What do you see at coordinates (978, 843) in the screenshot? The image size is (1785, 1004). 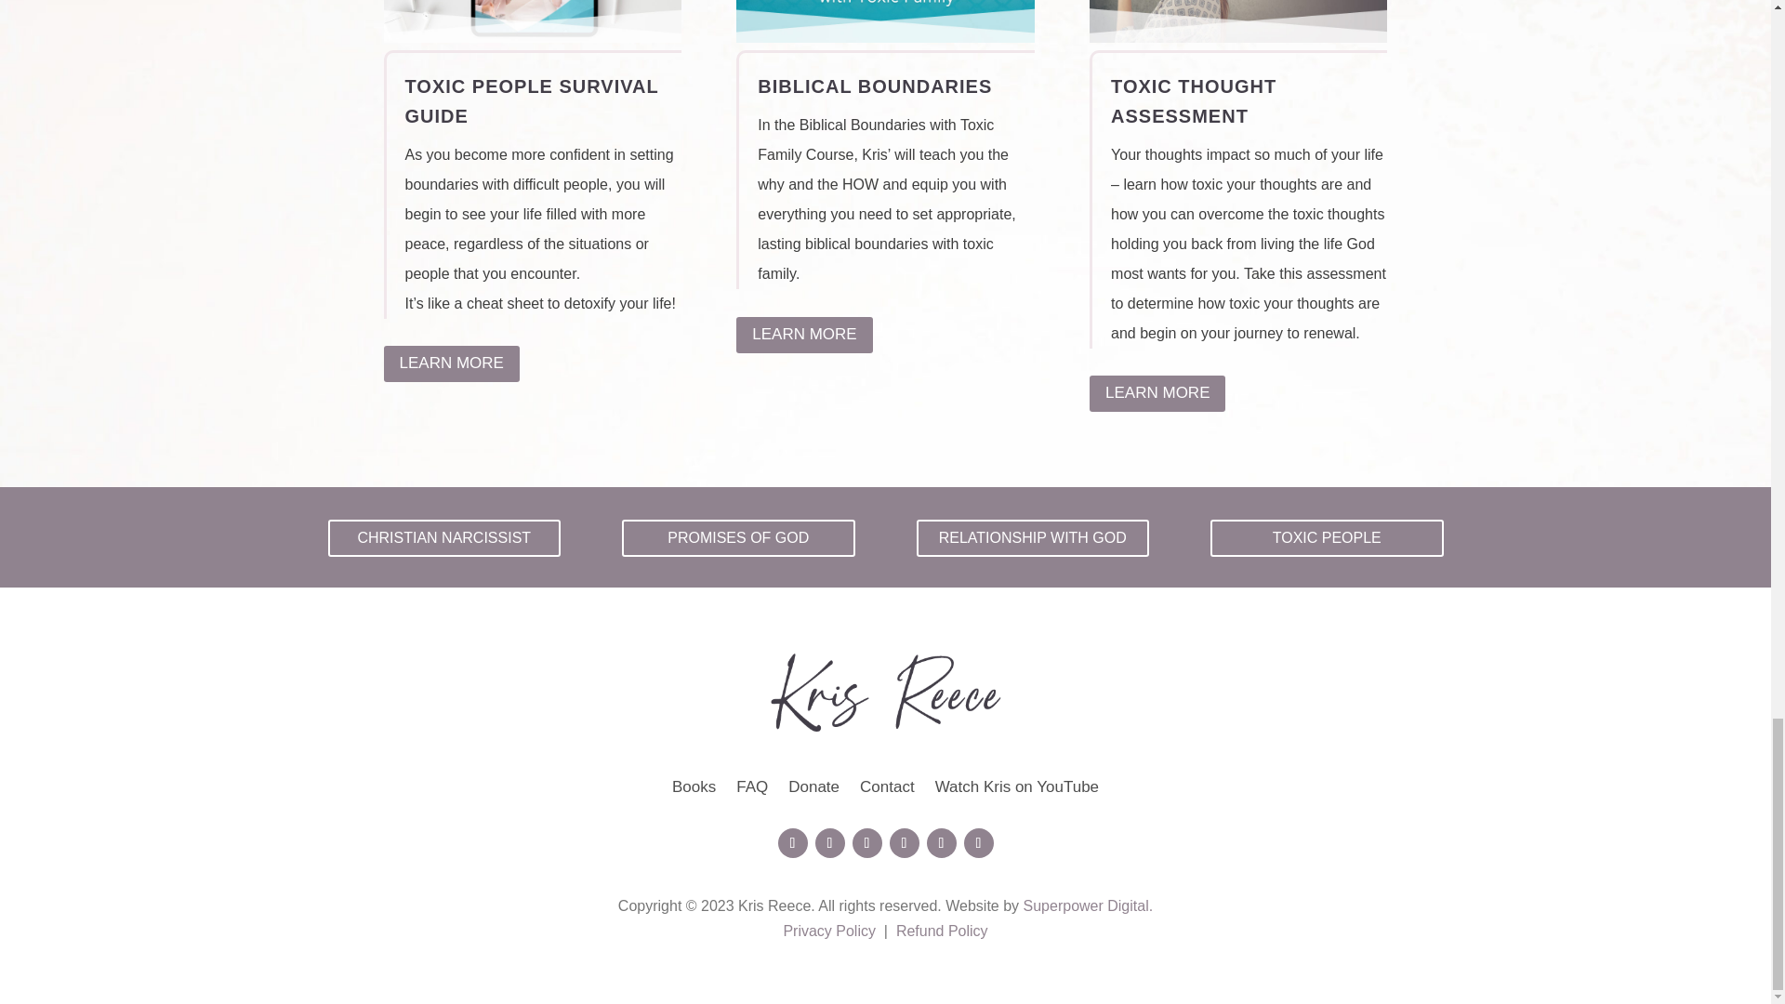 I see `Follow on LinkedIn` at bounding box center [978, 843].